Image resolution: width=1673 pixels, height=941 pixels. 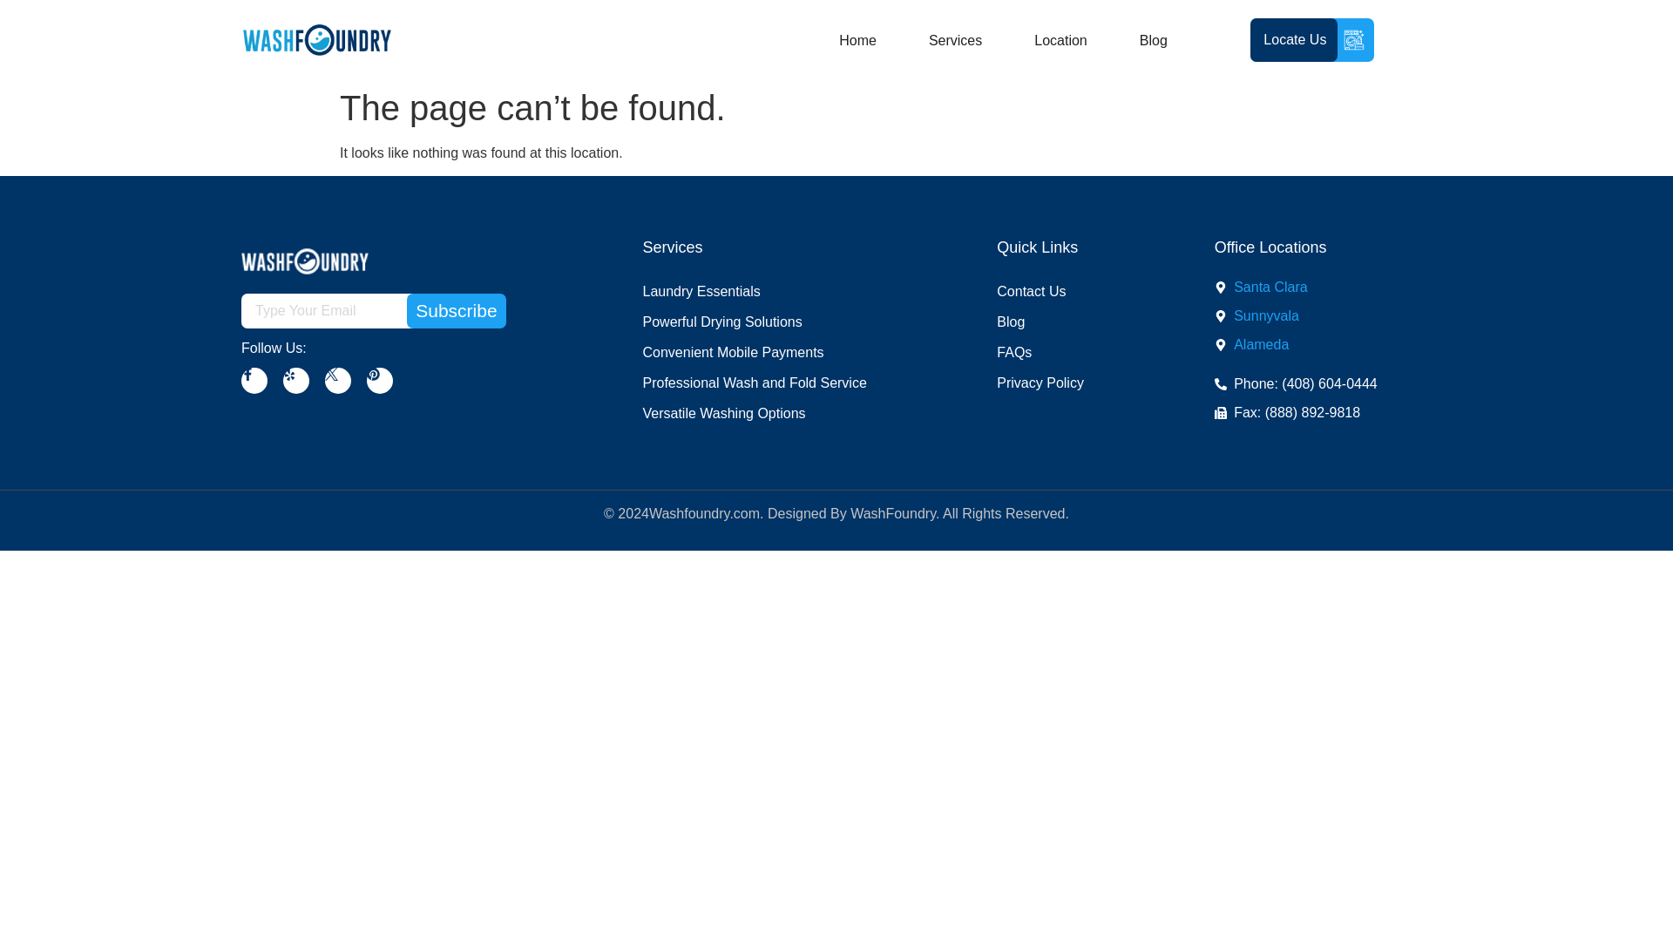 What do you see at coordinates (1072, 352) in the screenshot?
I see `FAQs` at bounding box center [1072, 352].